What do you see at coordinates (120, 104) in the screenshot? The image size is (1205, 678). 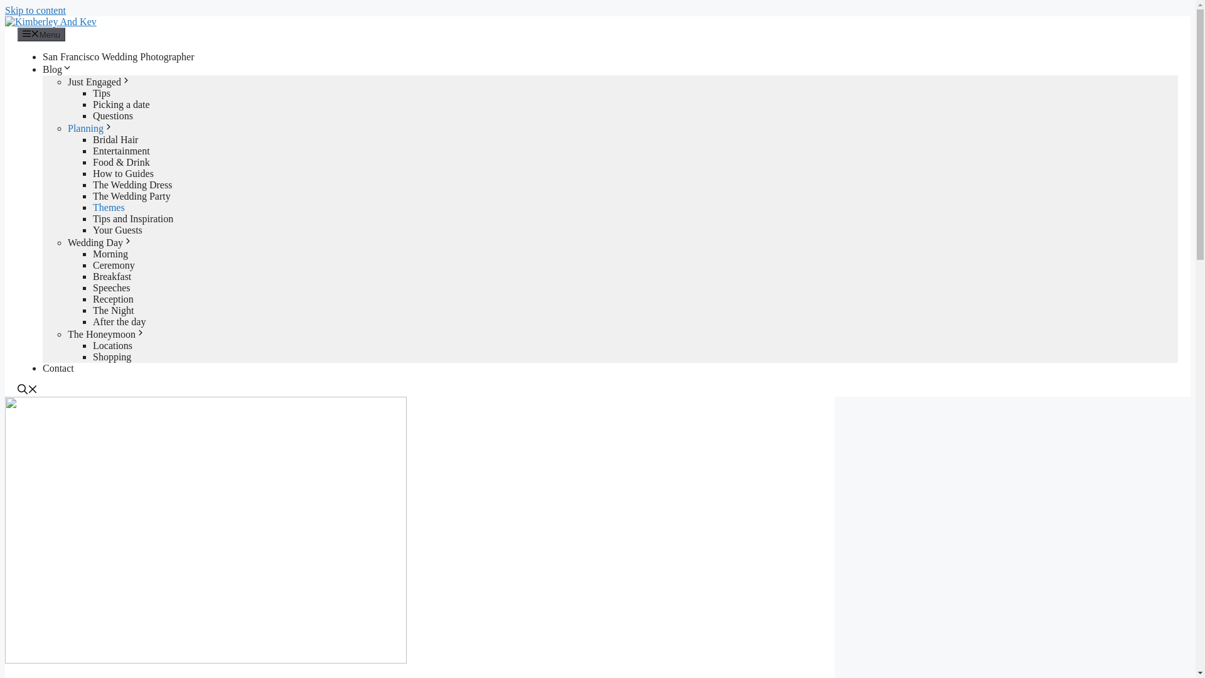 I see `Picking a date` at bounding box center [120, 104].